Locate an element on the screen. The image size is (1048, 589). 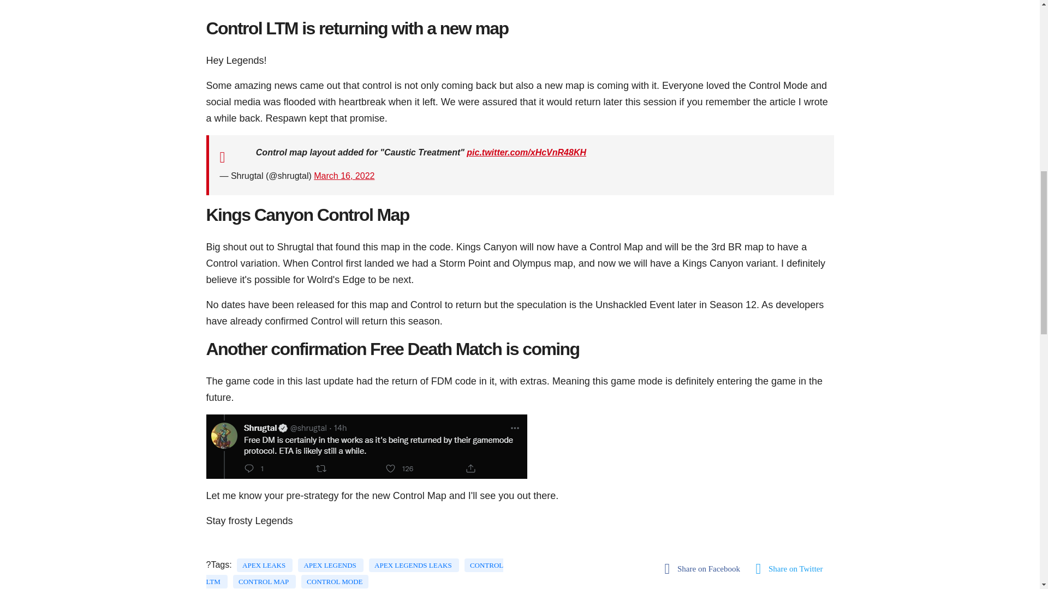
fab fa-twitter-square is located at coordinates (793, 569).